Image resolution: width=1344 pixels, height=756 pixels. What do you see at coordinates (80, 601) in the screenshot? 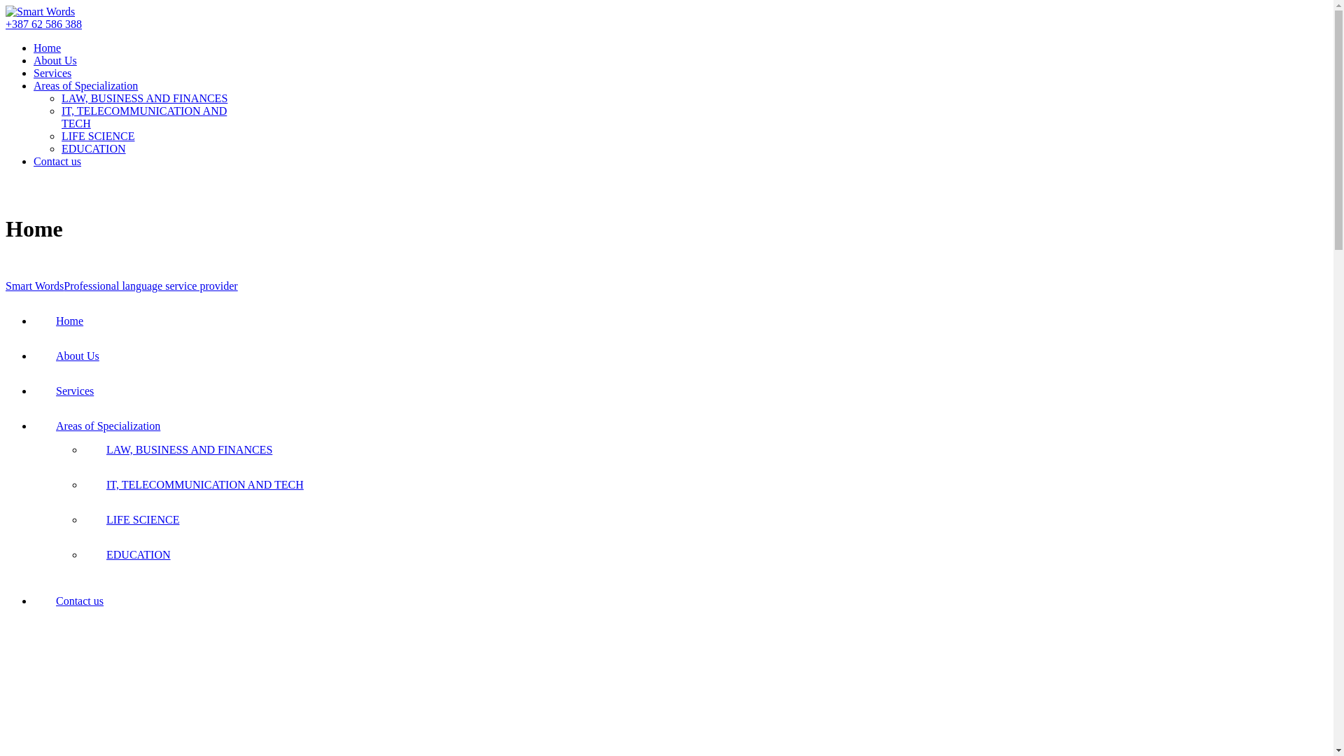
I see `Contact us` at bounding box center [80, 601].